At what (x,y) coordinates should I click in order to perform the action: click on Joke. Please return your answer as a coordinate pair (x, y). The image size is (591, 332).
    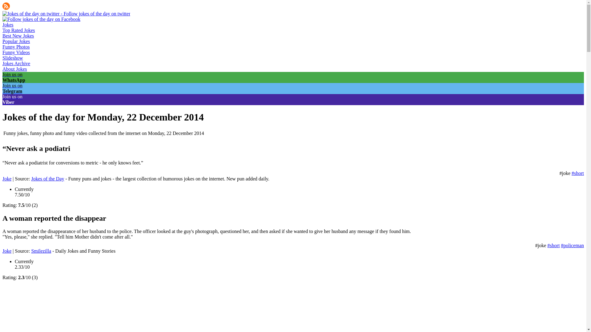
    Looking at the image, I should click on (7, 251).